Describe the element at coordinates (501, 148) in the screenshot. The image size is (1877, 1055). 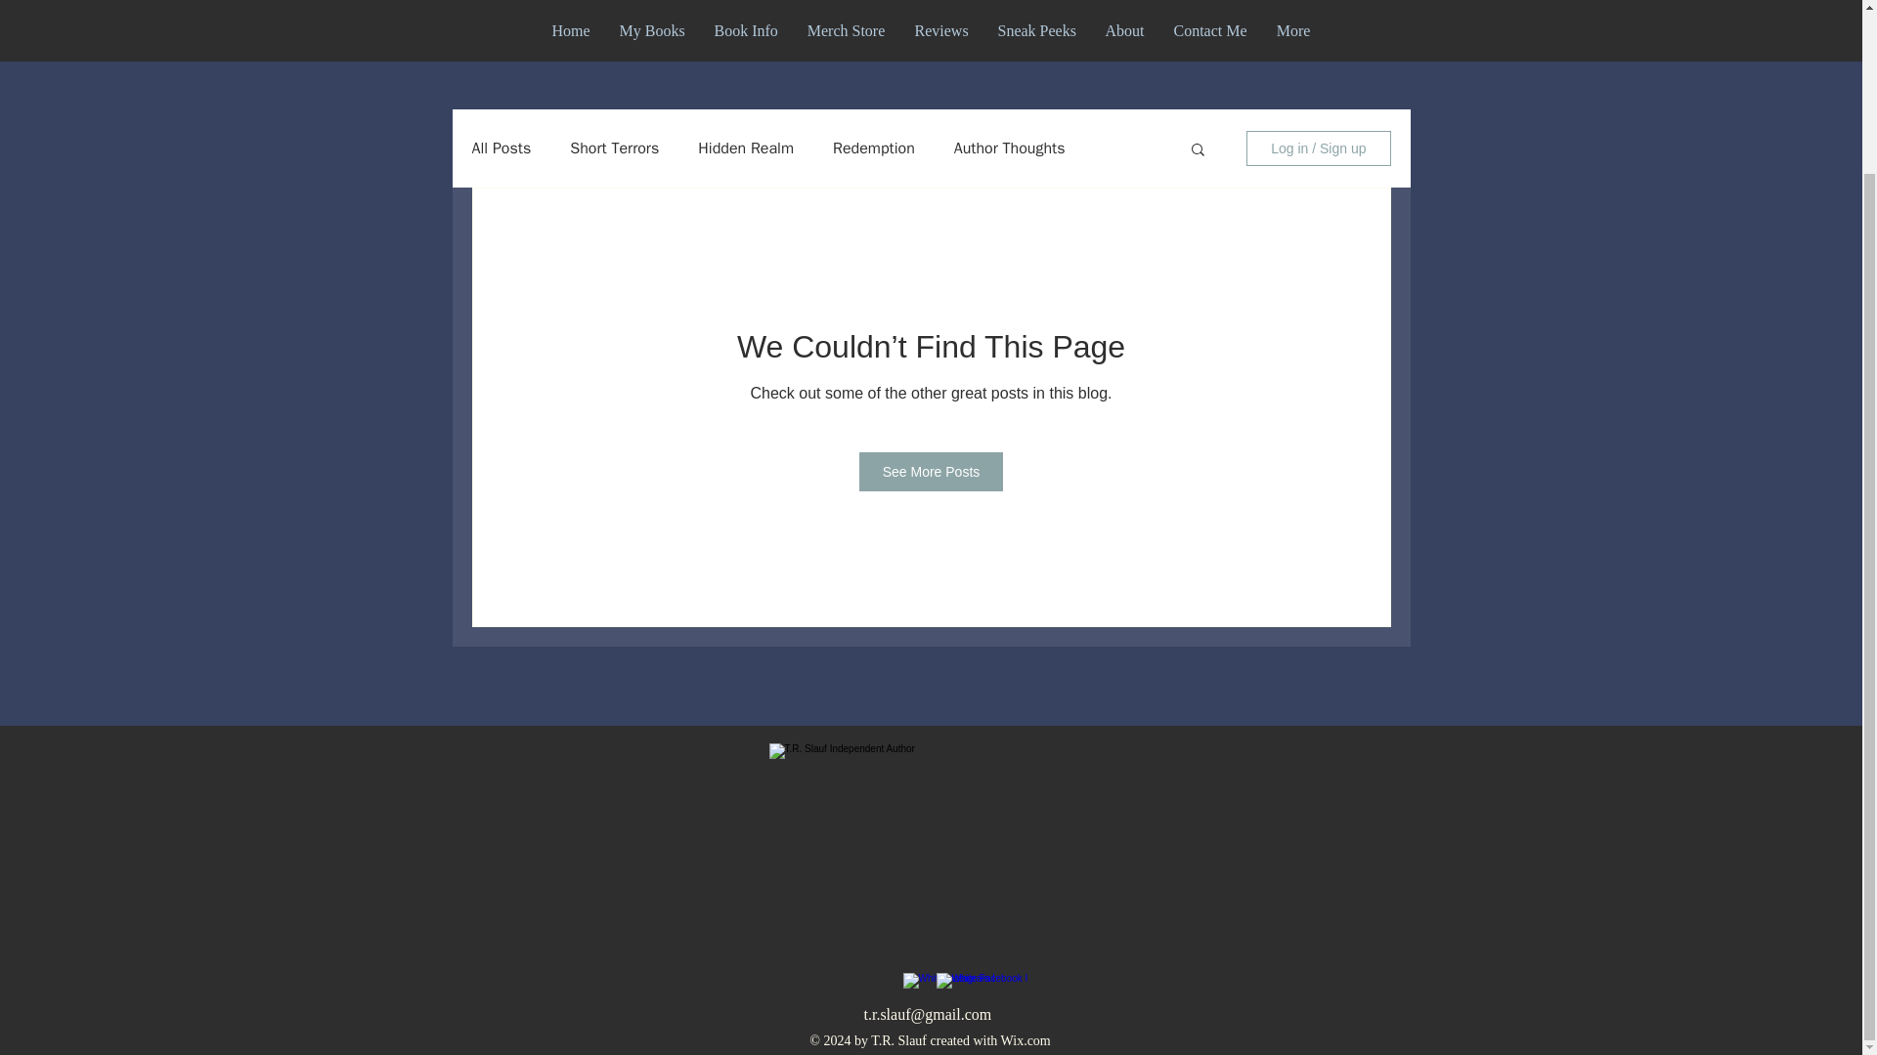
I see `All Posts` at that location.